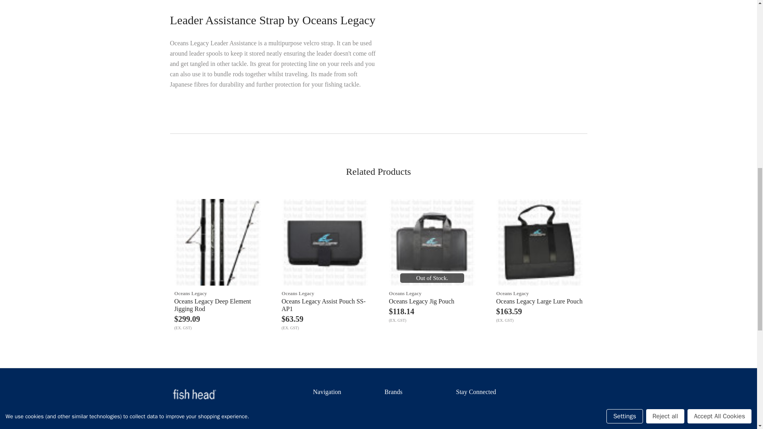  What do you see at coordinates (324, 242) in the screenshot?
I see `Oceans Legacy Assist Pouch SS-AP1` at bounding box center [324, 242].